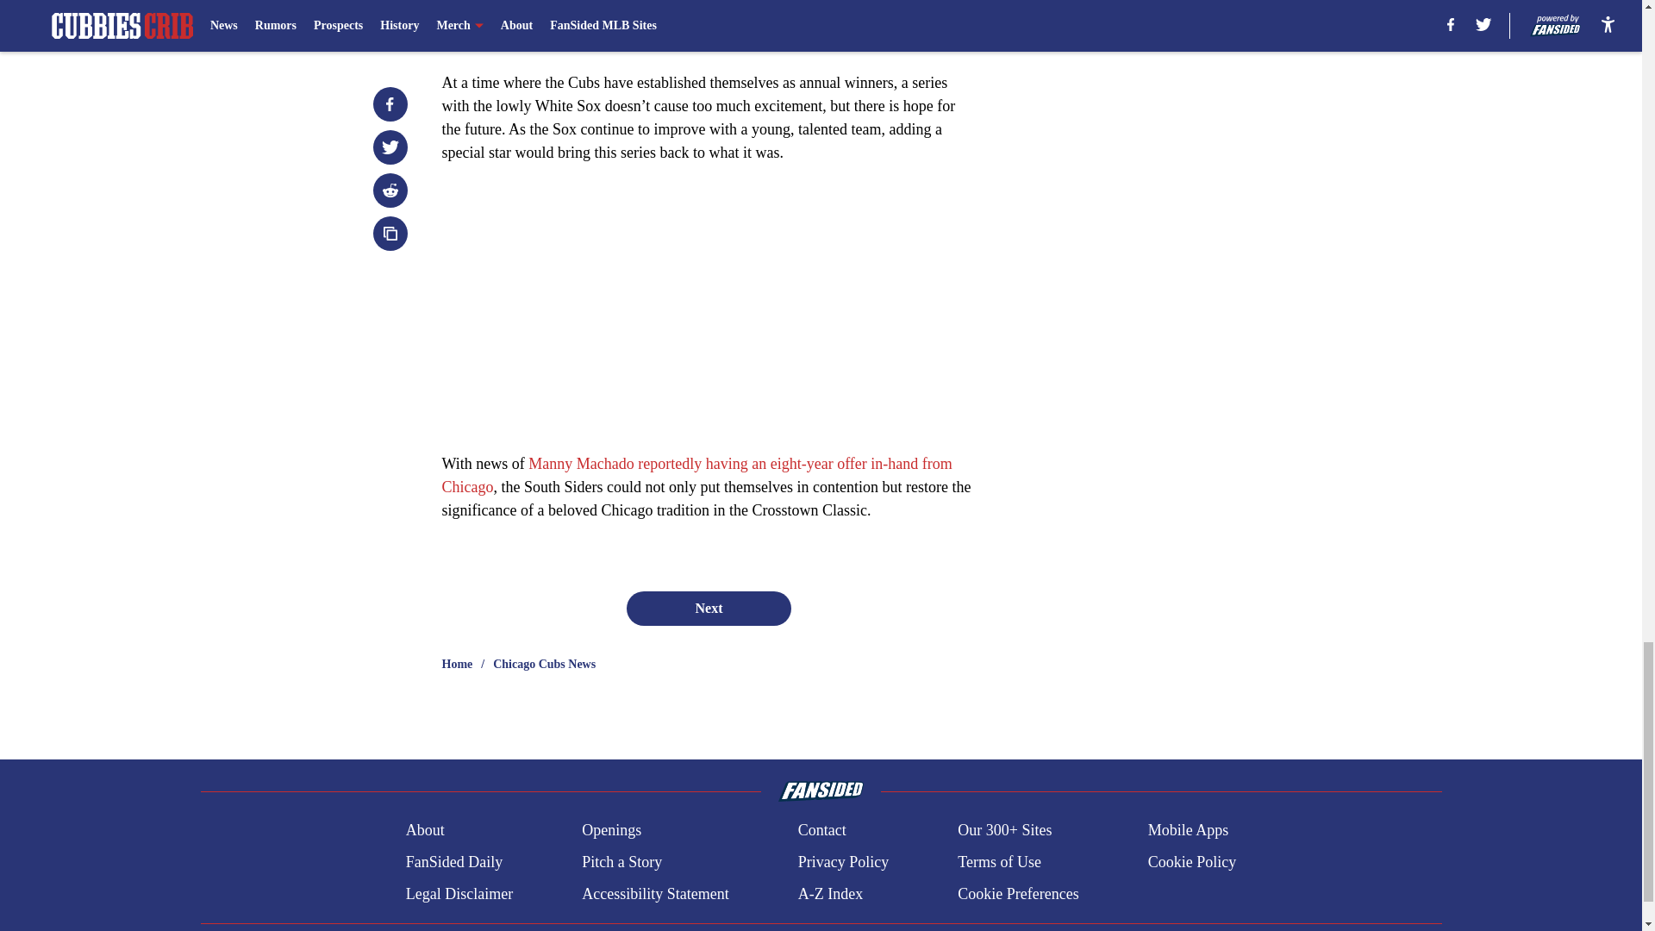 The width and height of the screenshot is (1655, 931). What do you see at coordinates (708, 608) in the screenshot?
I see `Next` at bounding box center [708, 608].